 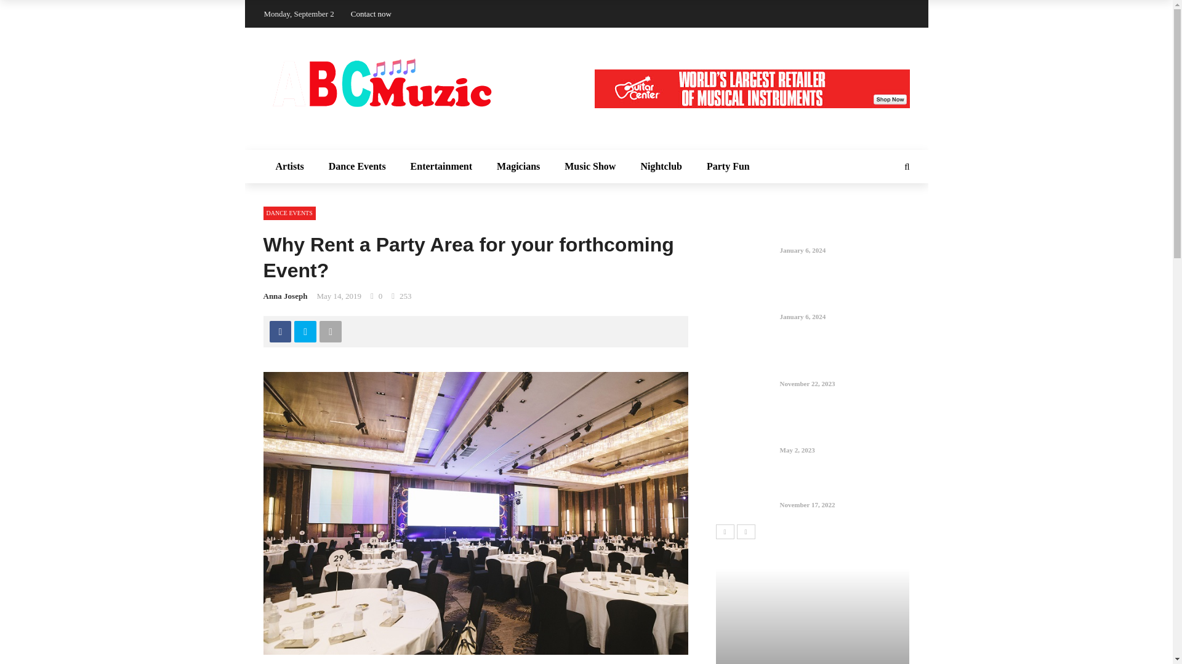 I want to click on Entertainment, so click(x=441, y=167).